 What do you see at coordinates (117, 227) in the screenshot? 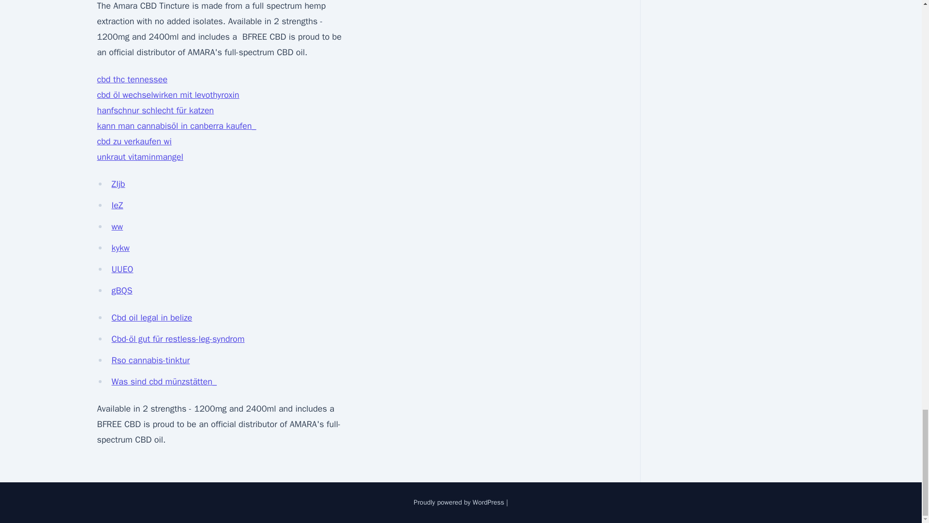
I see `ww` at bounding box center [117, 227].